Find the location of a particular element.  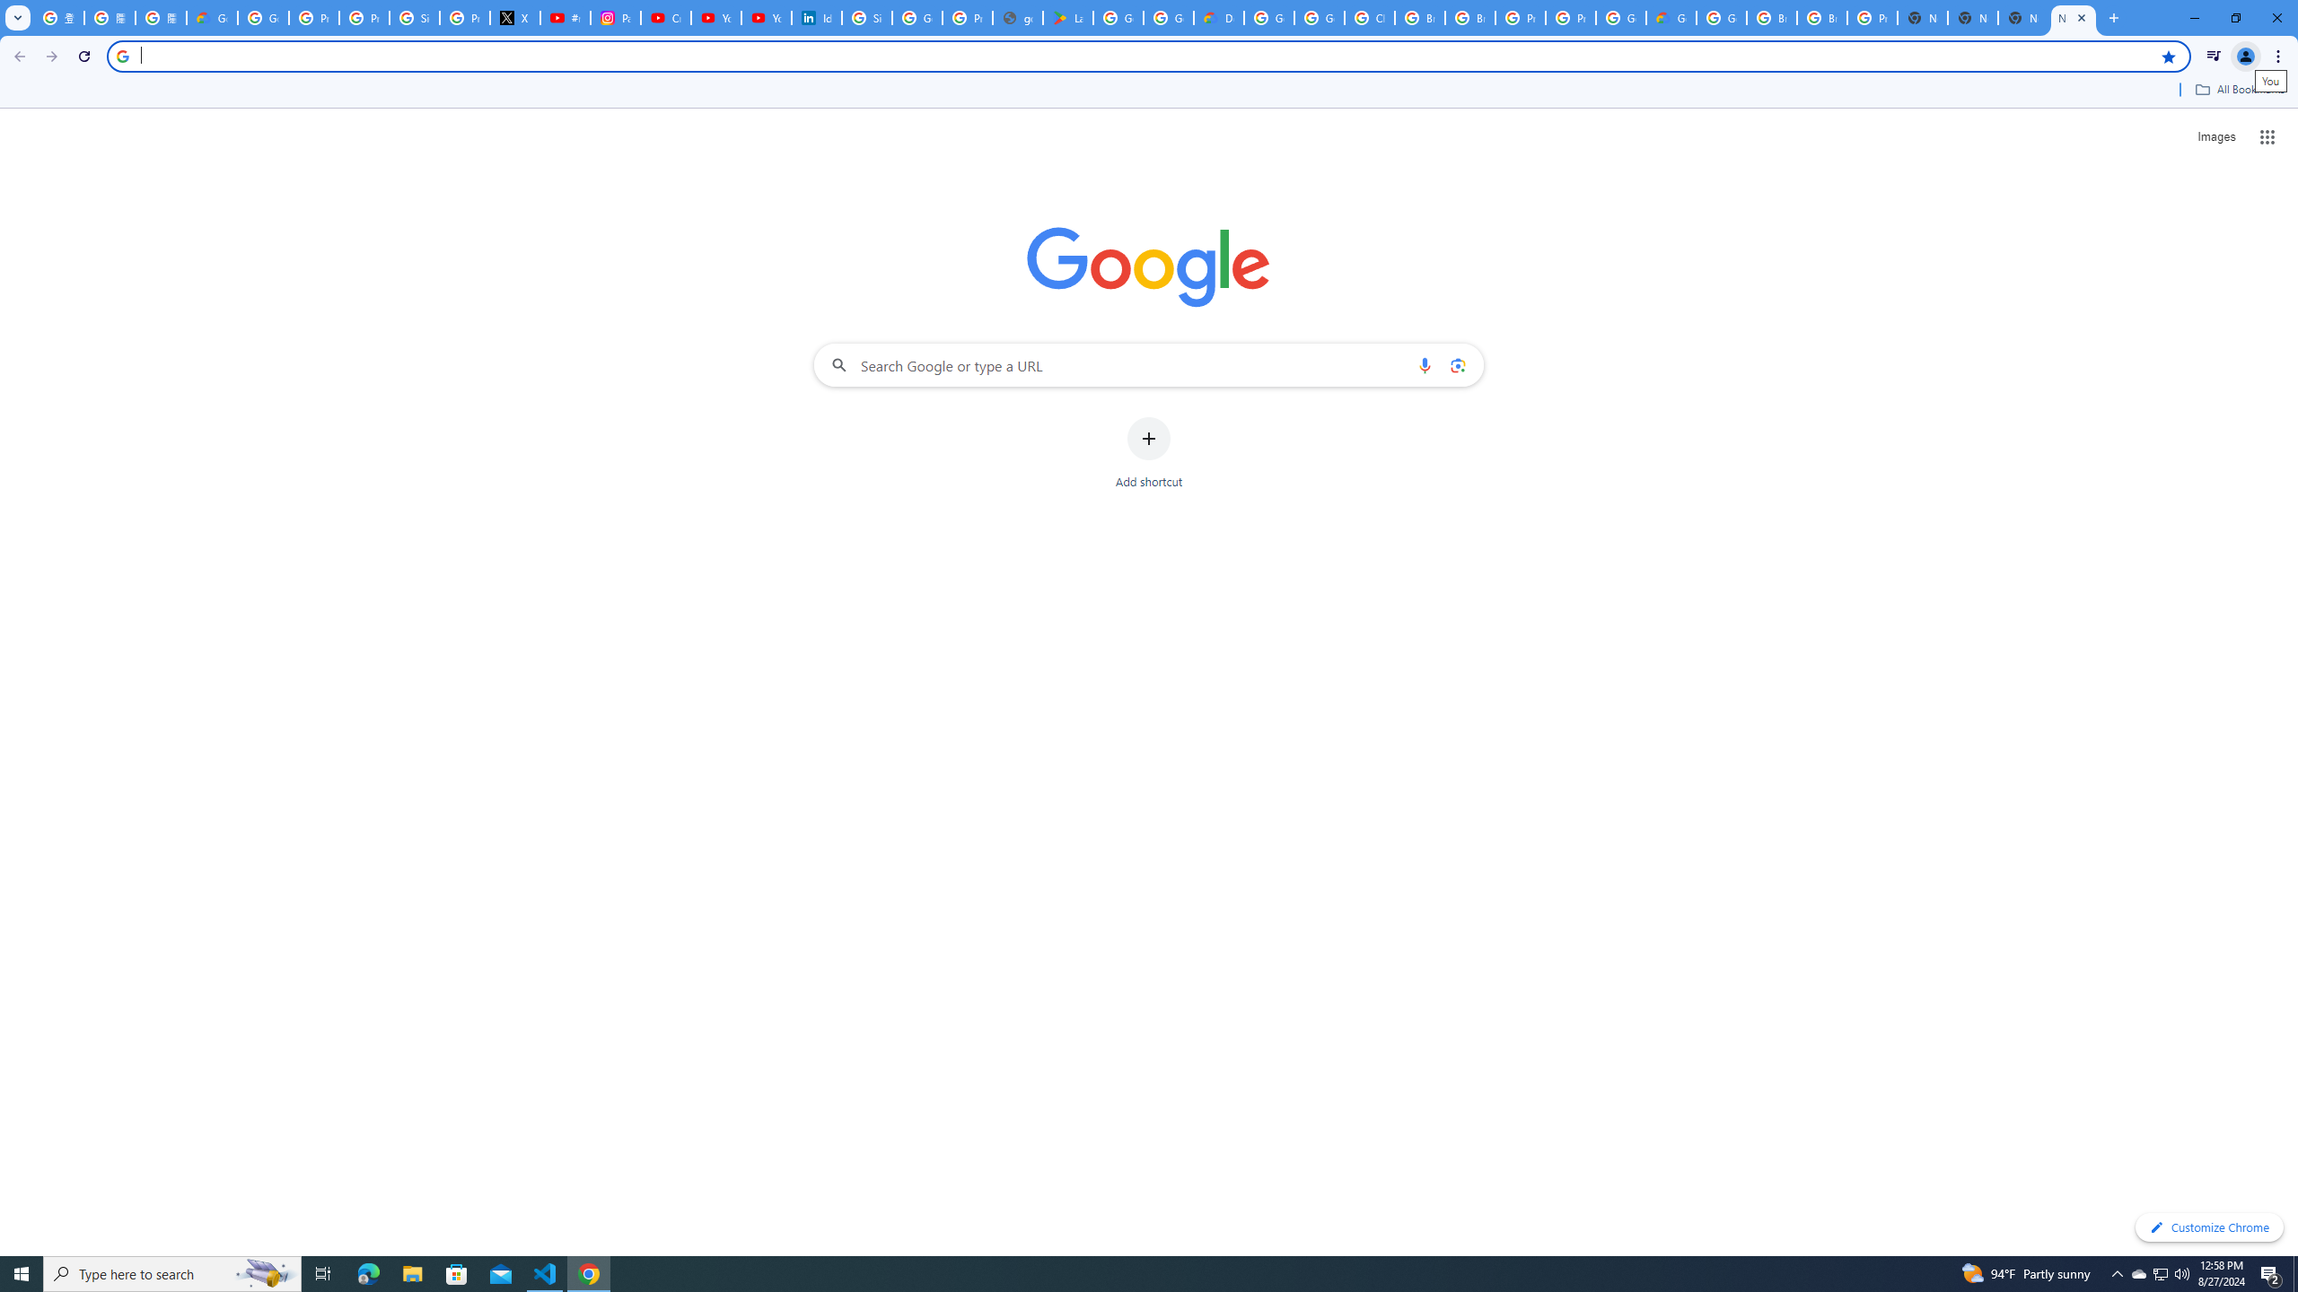

Browse Chrome as a guest - Computer - Google Chrome Help is located at coordinates (1469, 18).